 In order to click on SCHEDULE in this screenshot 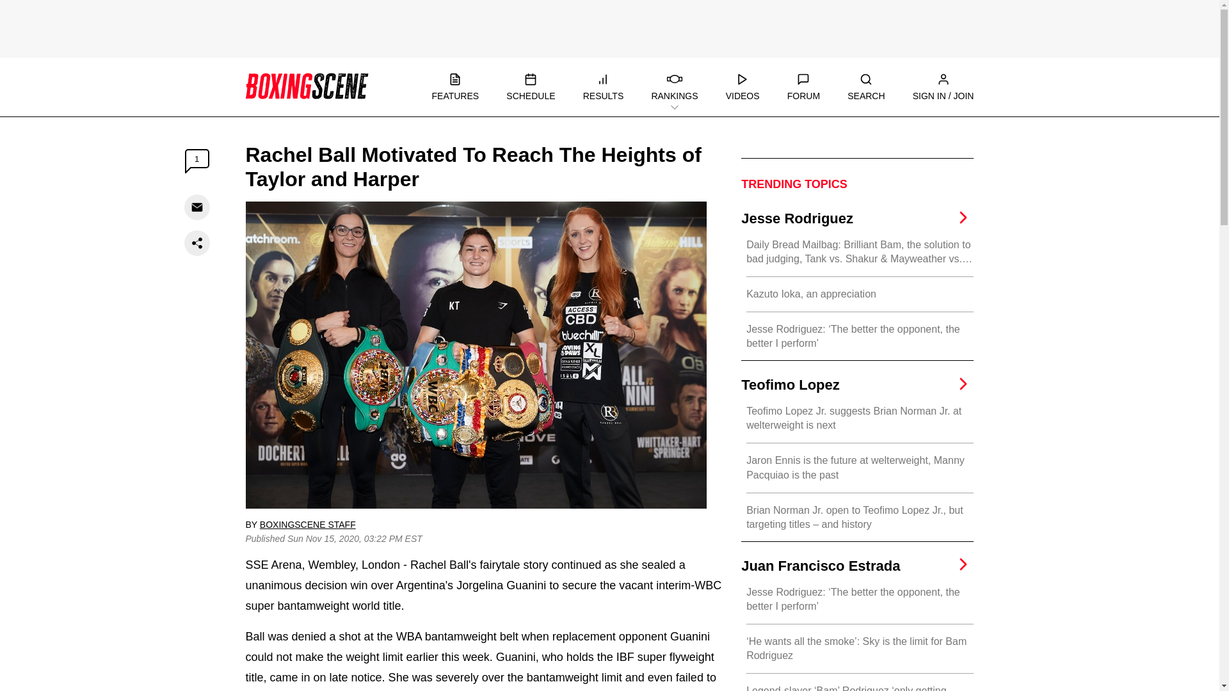, I will do `click(531, 87)`.